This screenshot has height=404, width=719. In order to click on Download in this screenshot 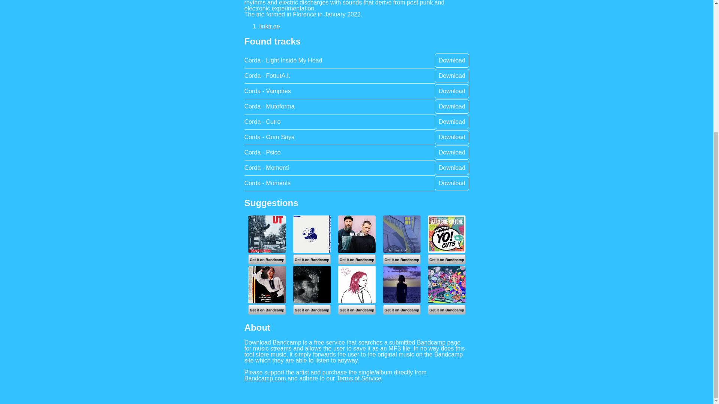, I will do `click(452, 91)`.